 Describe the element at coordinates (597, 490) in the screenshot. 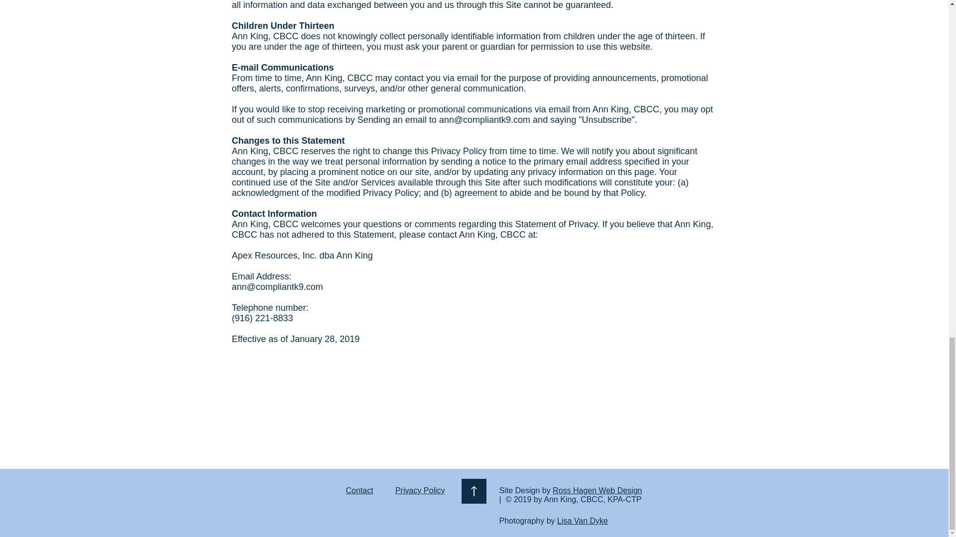

I see `Ross Hagen Web Design` at that location.